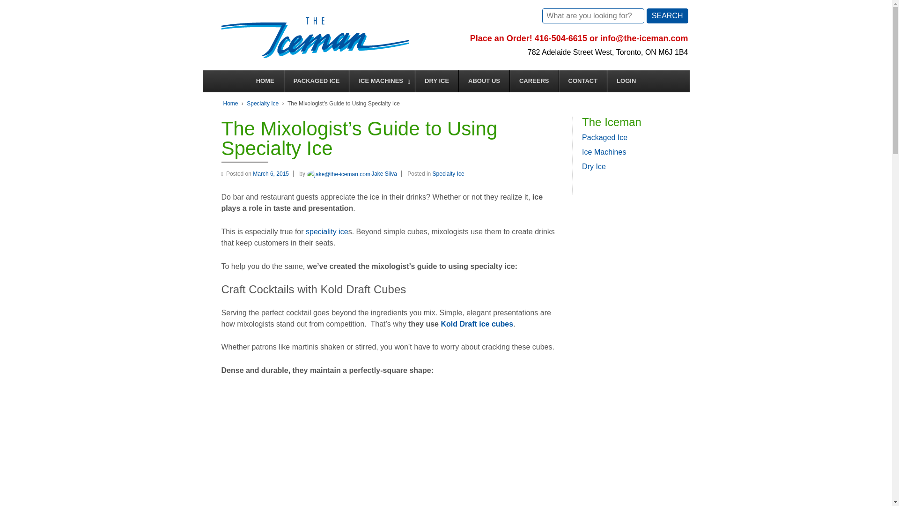  What do you see at coordinates (582, 81) in the screenshot?
I see `CONTACT` at bounding box center [582, 81].